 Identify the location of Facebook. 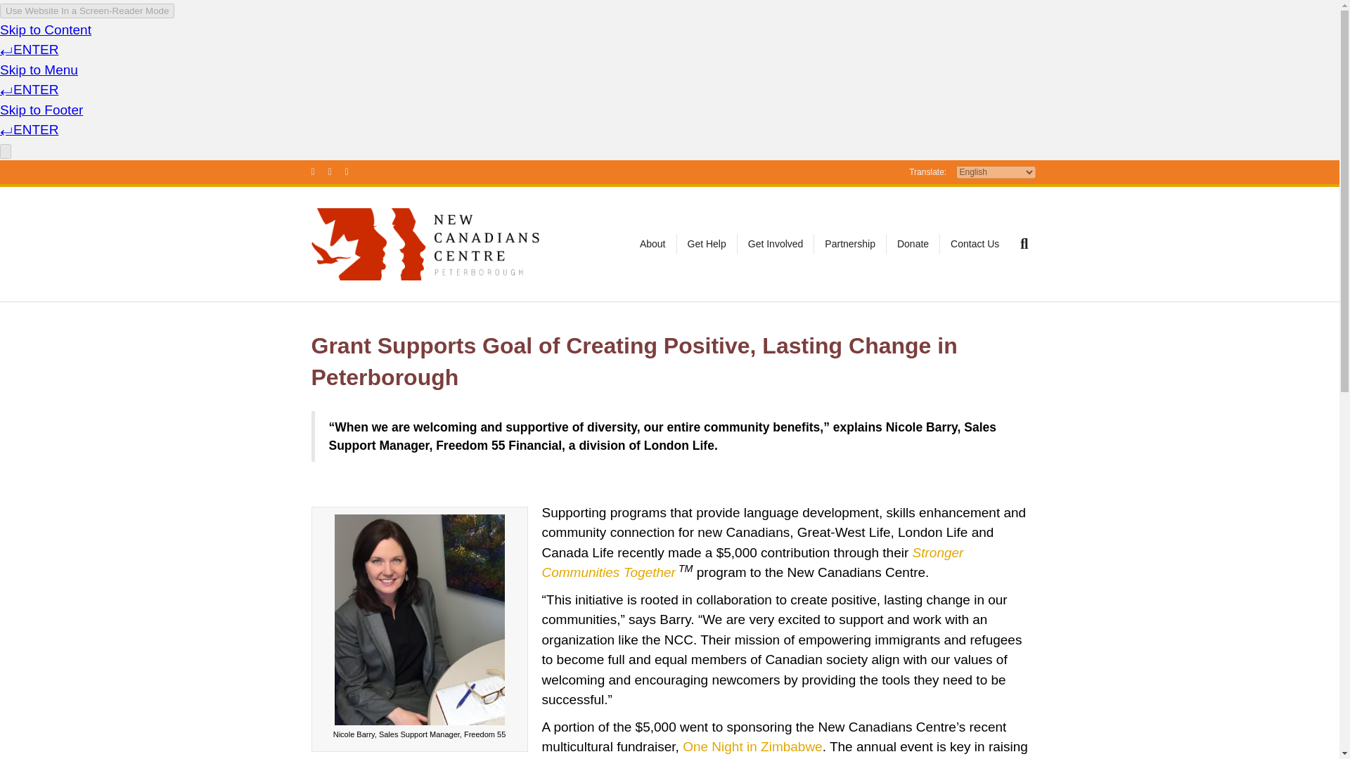
(319, 171).